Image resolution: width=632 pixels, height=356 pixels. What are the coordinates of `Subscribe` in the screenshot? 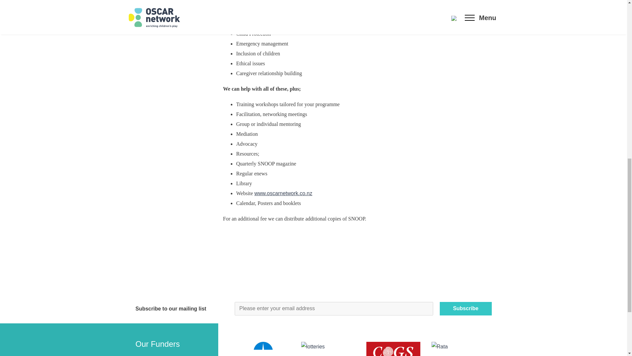 It's located at (465, 308).